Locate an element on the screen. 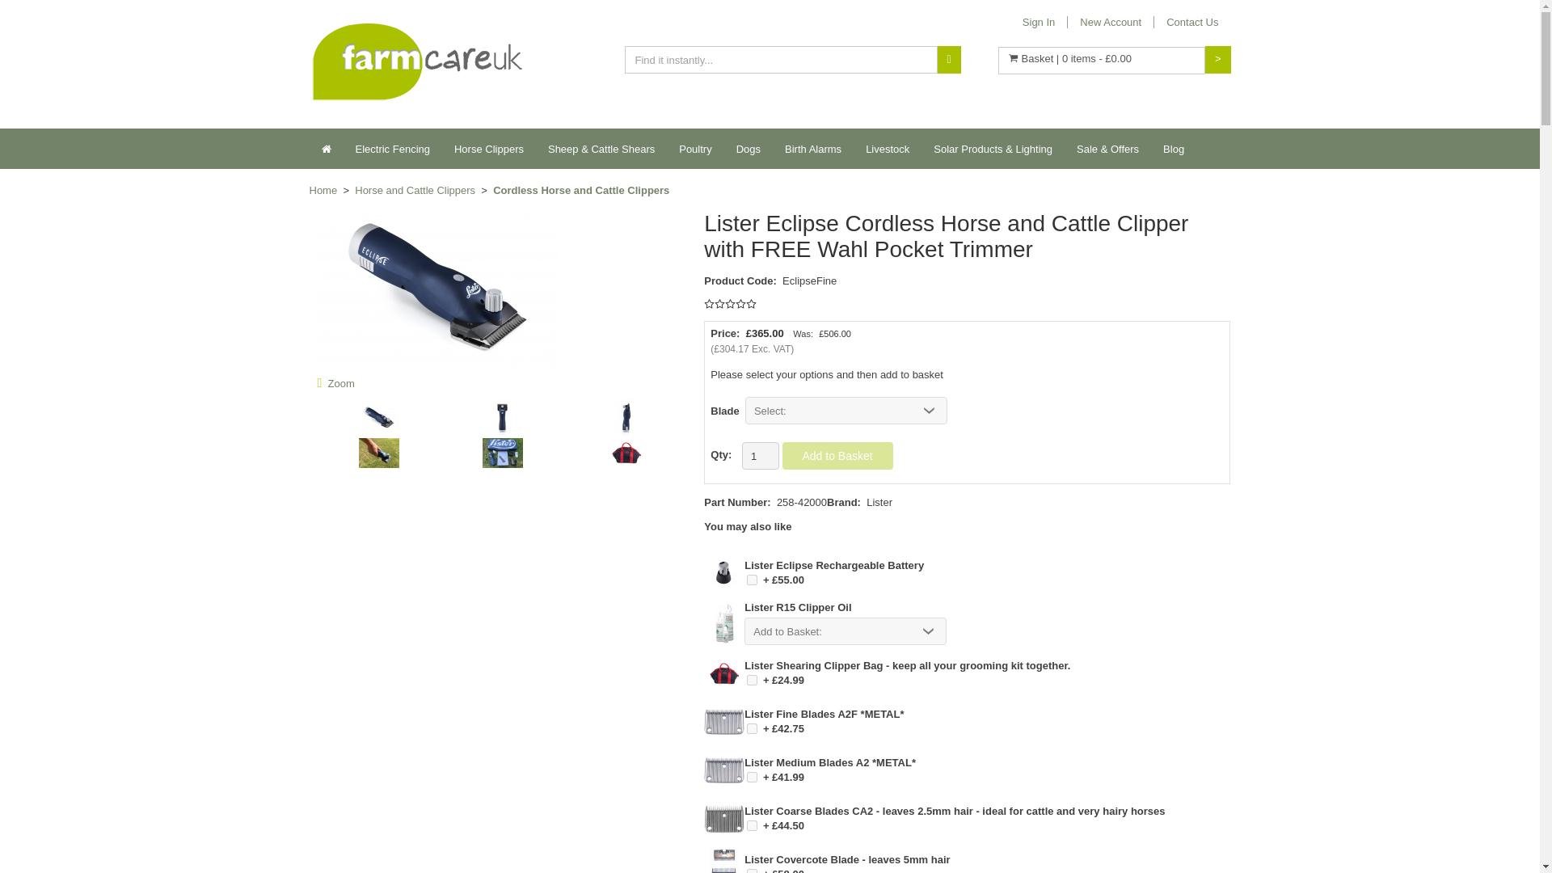  1 is located at coordinates (752, 870).